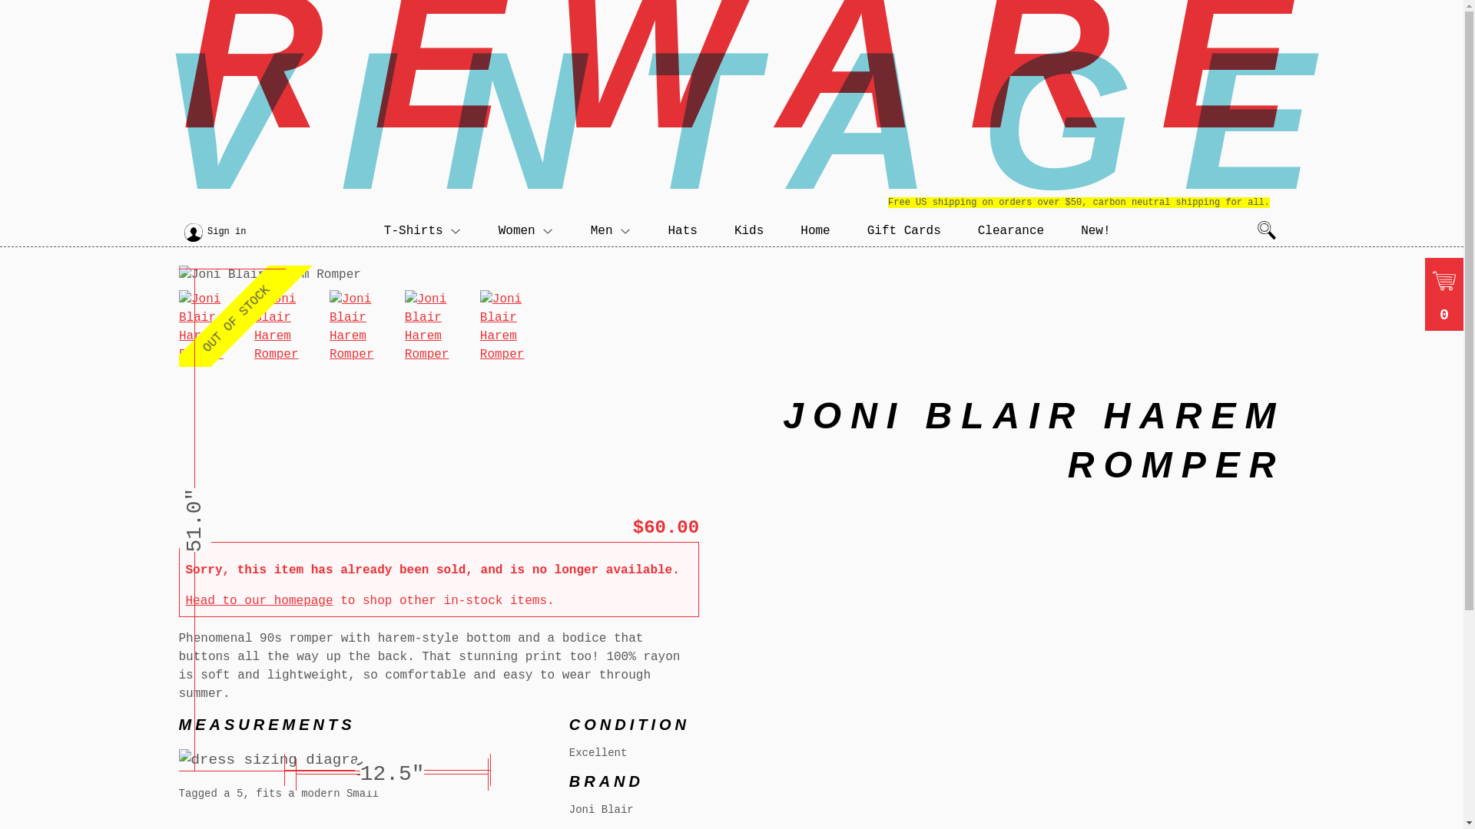 This screenshot has width=1475, height=829. What do you see at coordinates (227, 232) in the screenshot?
I see `Sign in` at bounding box center [227, 232].